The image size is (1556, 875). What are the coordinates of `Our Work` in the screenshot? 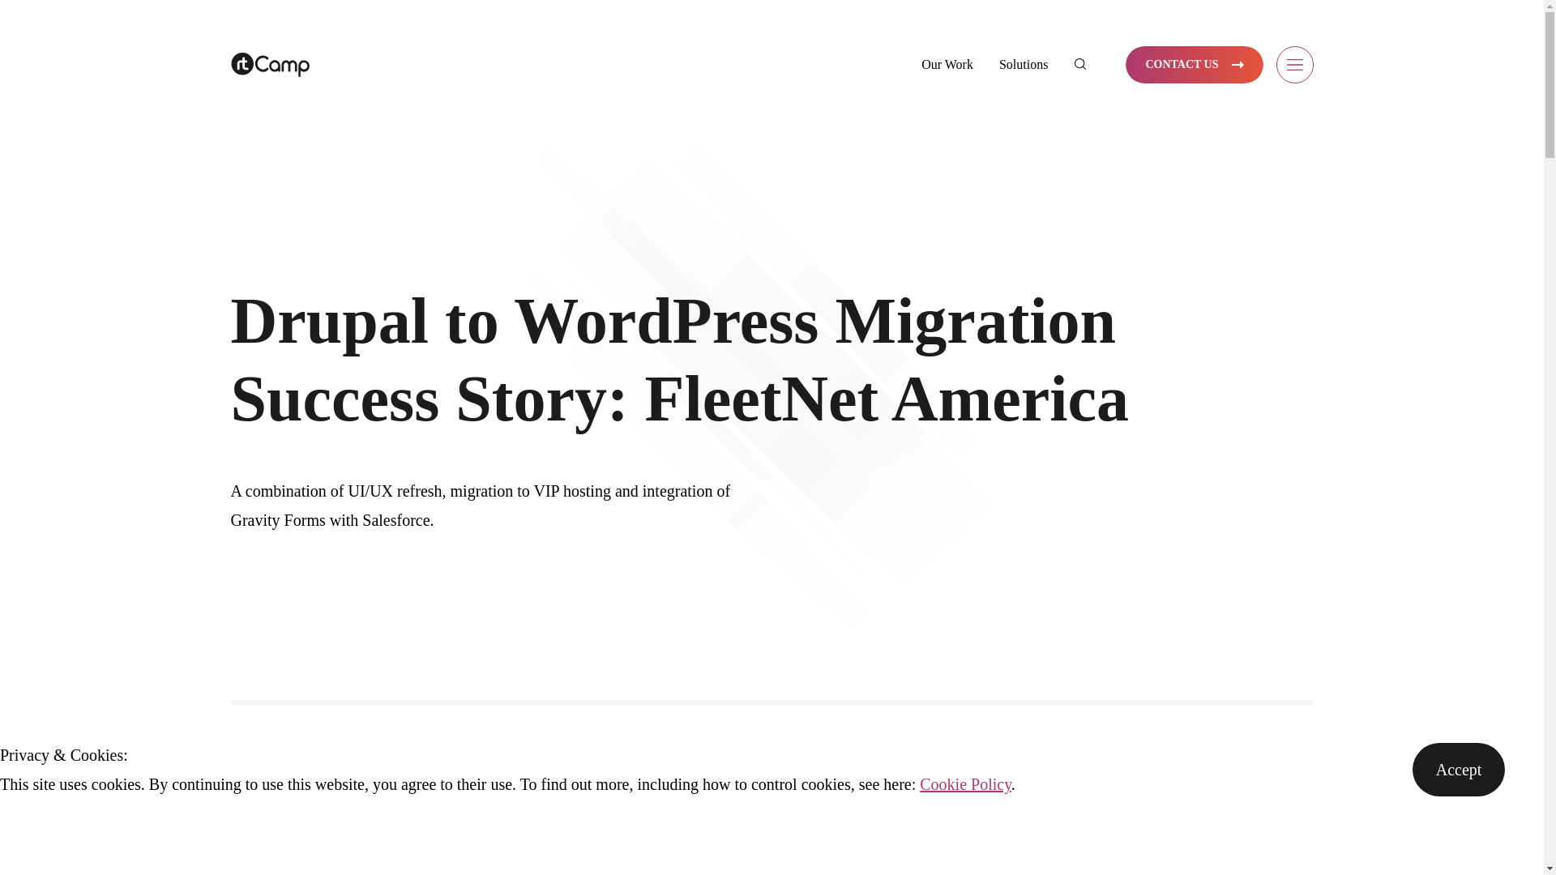 It's located at (947, 64).